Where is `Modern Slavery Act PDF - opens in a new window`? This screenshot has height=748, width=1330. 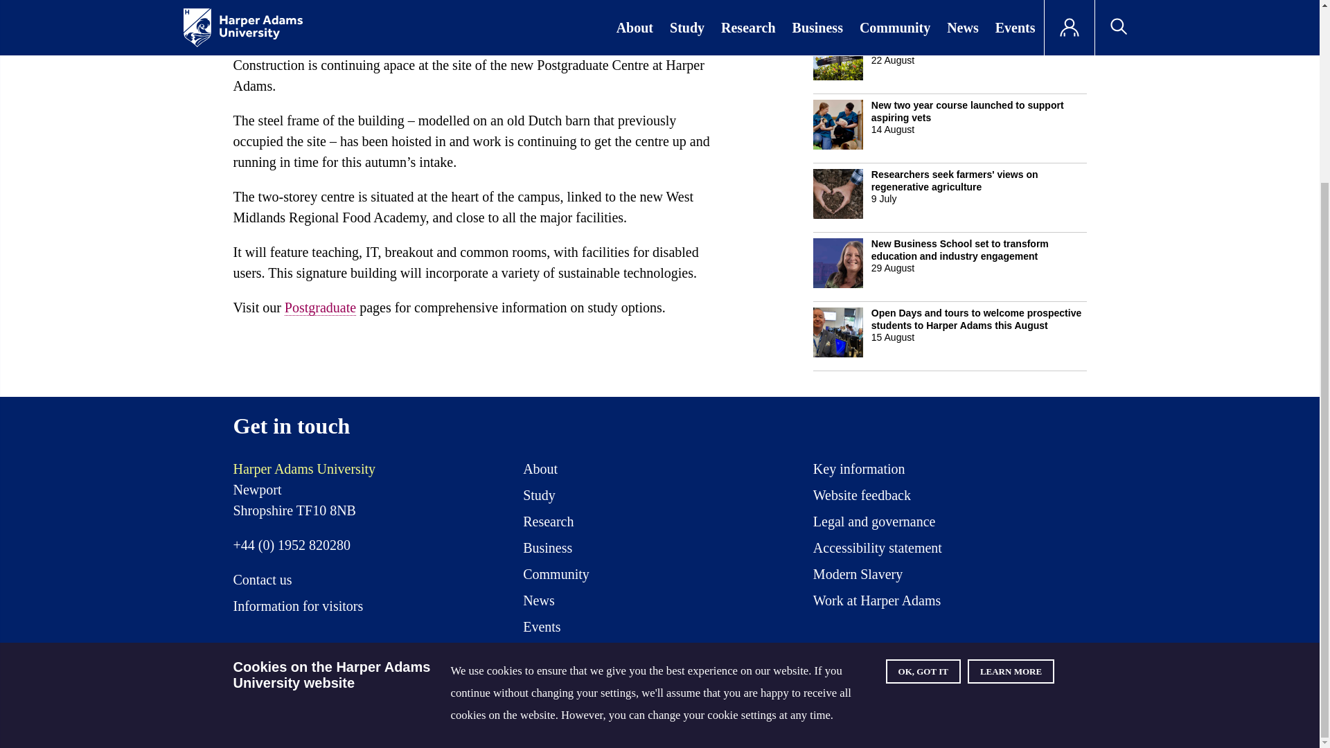 Modern Slavery Act PDF - opens in a new window is located at coordinates (858, 577).